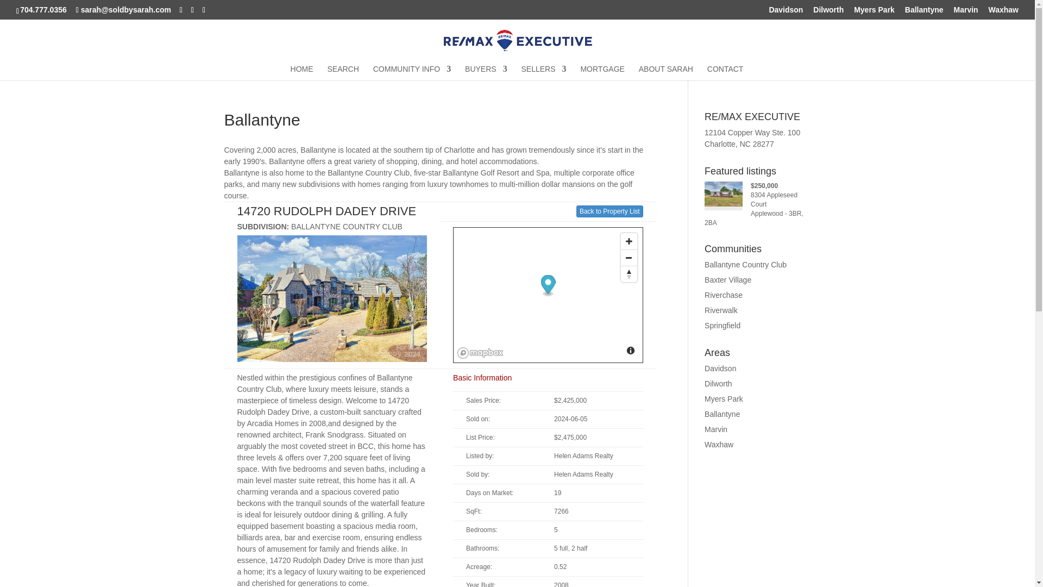  I want to click on SELLERS, so click(544, 72).